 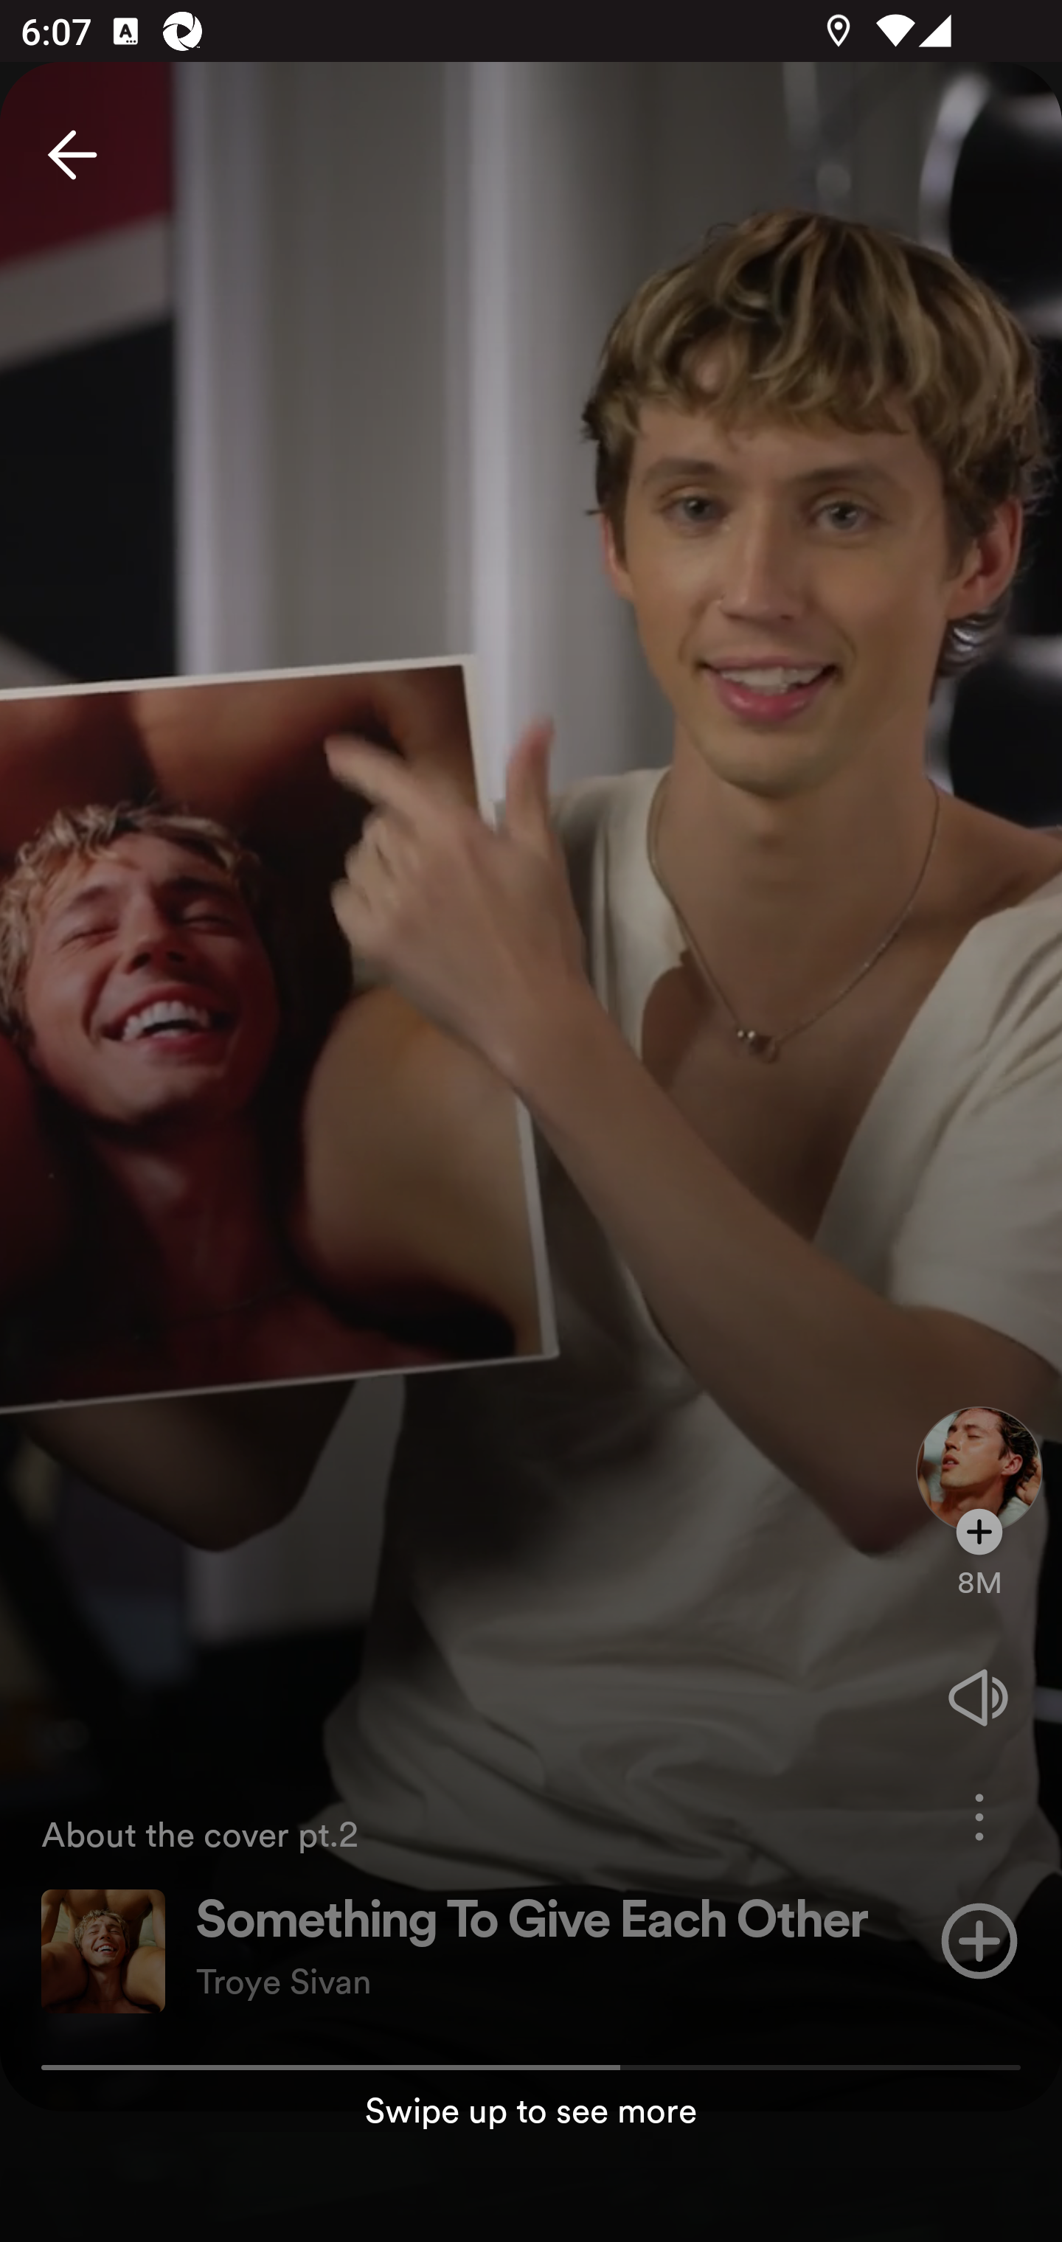 What do you see at coordinates (979, 1568) in the screenshot?
I see `8000000 followers. Follow Troye Sivan` at bounding box center [979, 1568].